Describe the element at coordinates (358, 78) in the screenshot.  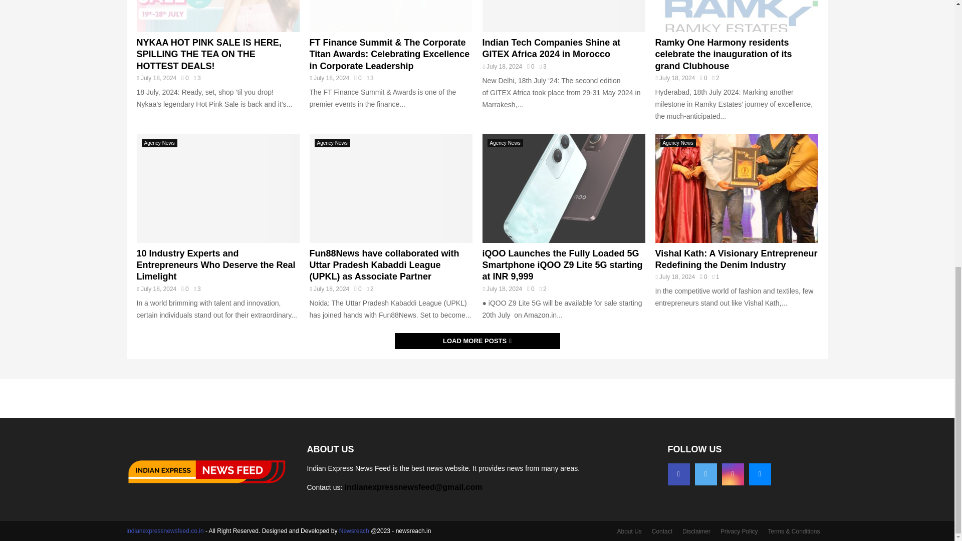
I see `0` at that location.